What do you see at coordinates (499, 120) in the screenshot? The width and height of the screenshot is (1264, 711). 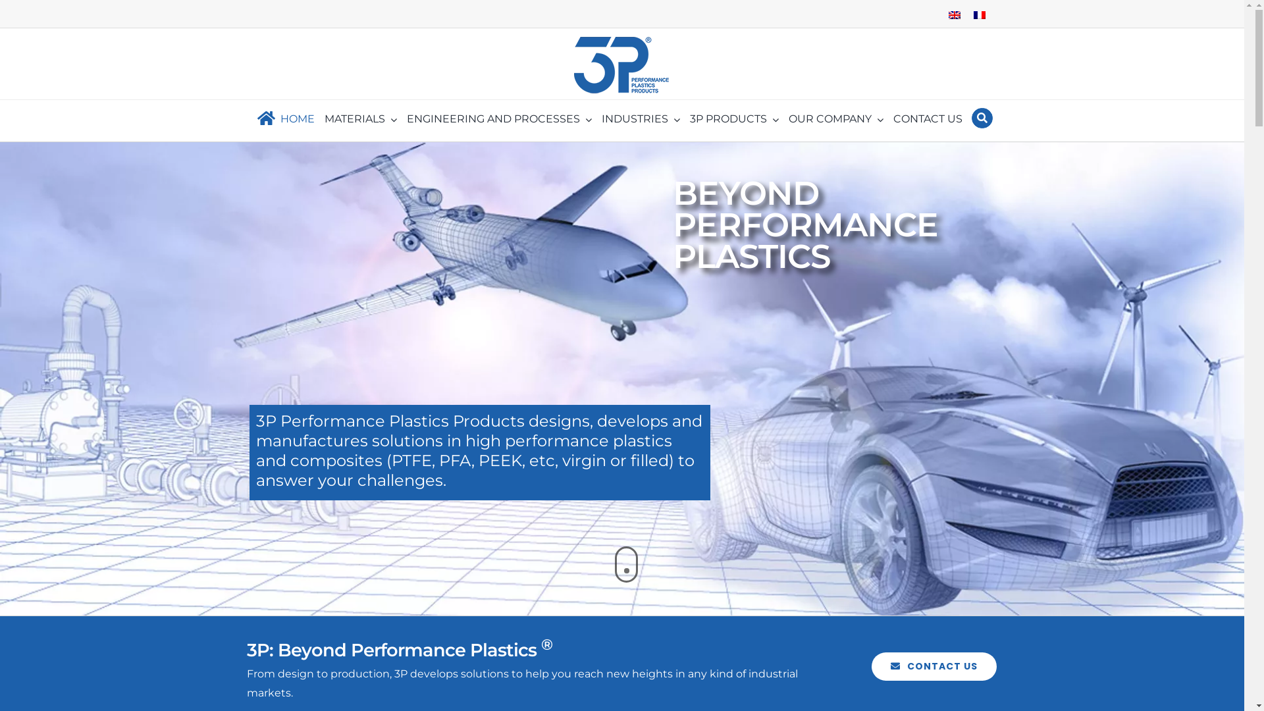 I see `ENGINEERING AND PROCESSES` at bounding box center [499, 120].